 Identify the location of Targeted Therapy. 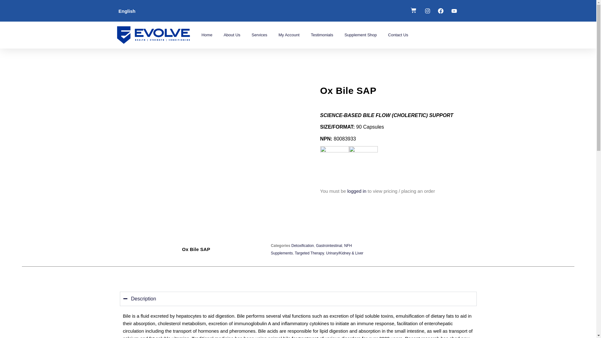
(309, 253).